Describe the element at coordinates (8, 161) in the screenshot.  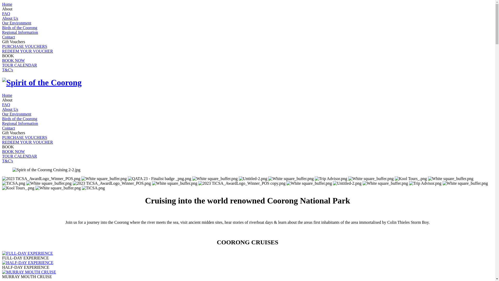
I see `T&C's` at that location.